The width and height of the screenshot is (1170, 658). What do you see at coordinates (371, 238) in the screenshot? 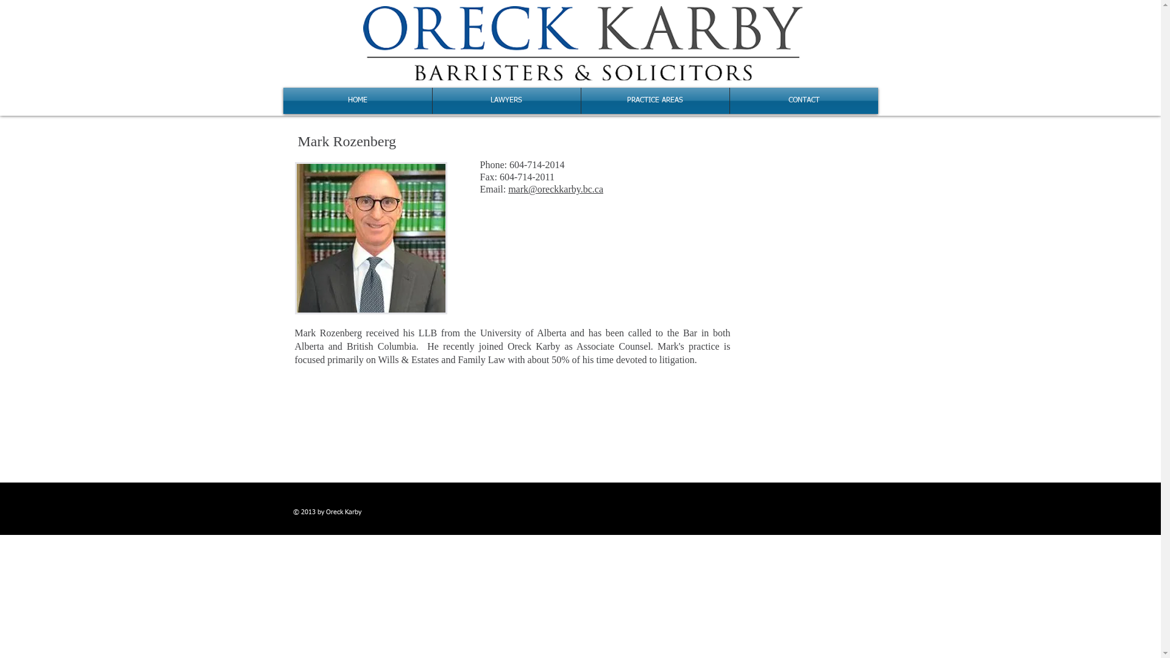
I see `Mark.jpg` at bounding box center [371, 238].